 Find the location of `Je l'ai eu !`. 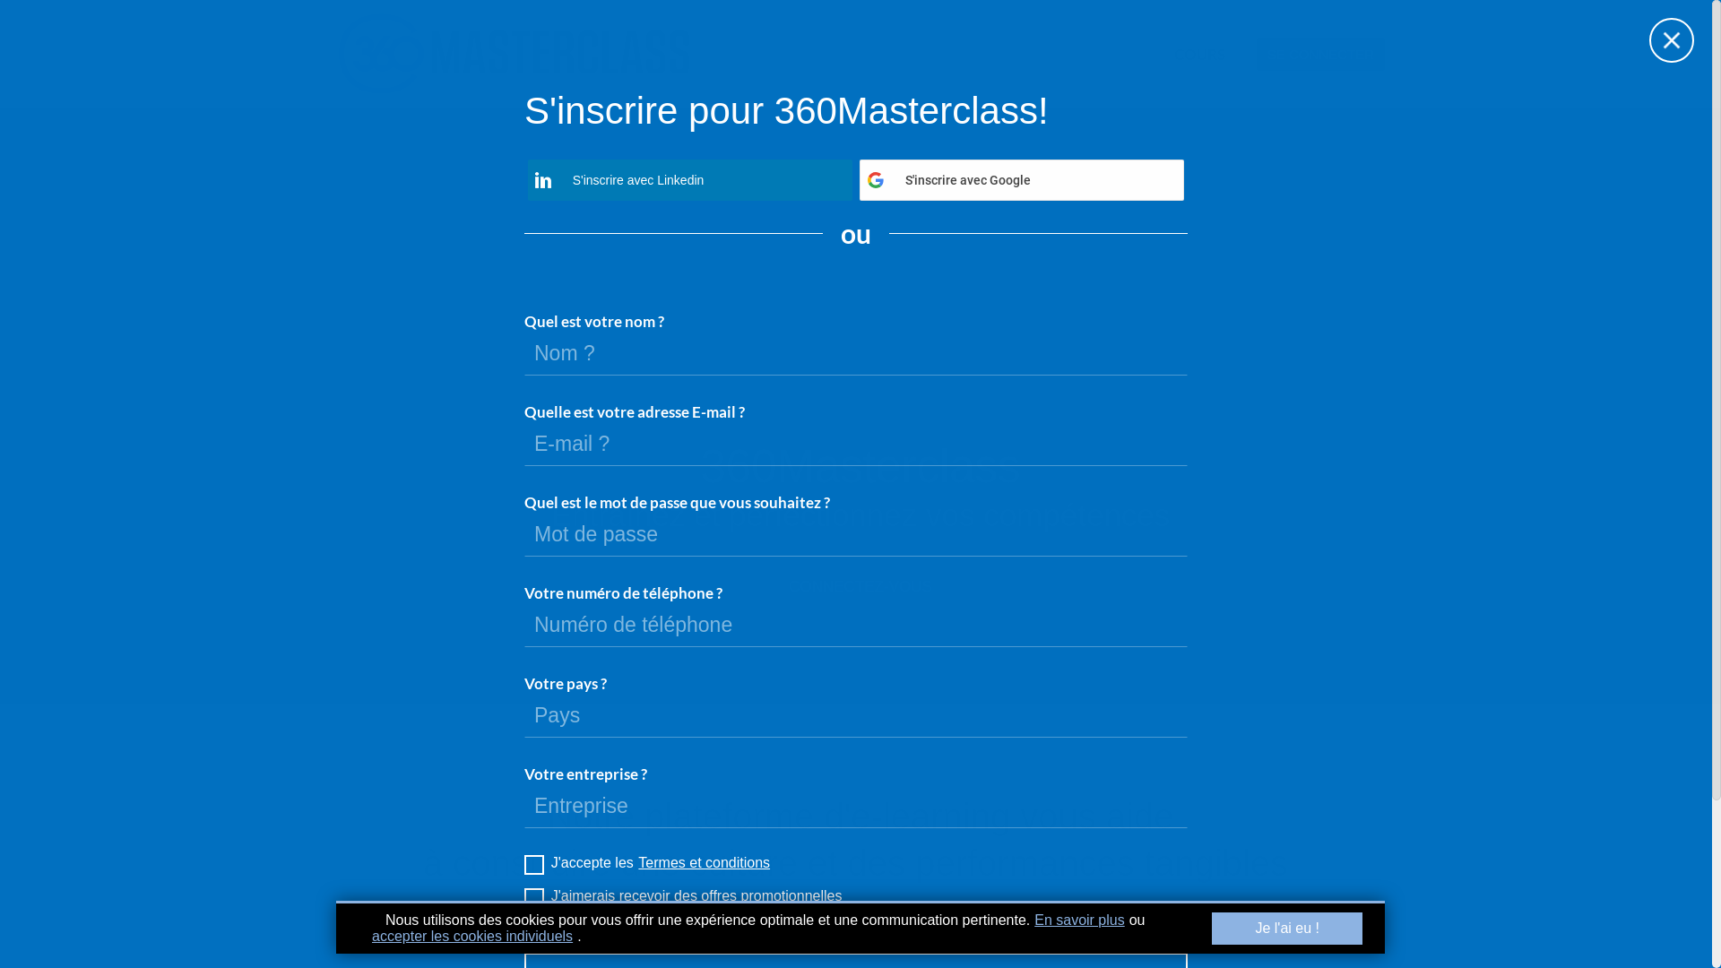

Je l'ai eu ! is located at coordinates (1287, 929).